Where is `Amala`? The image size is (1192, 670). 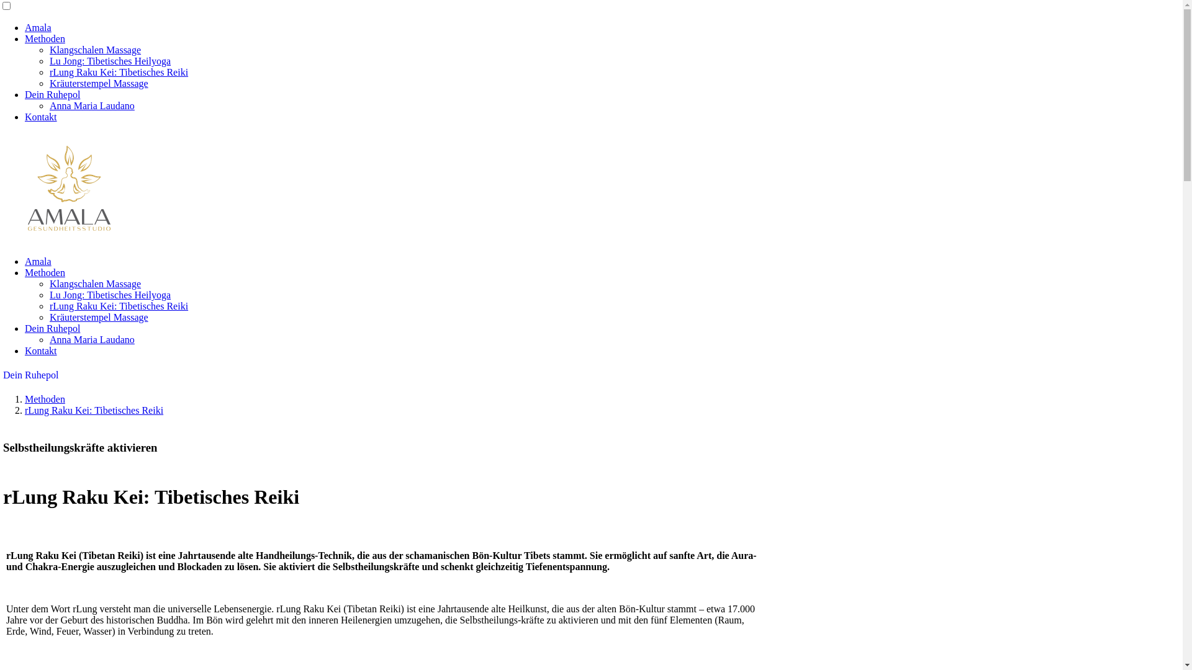 Amala is located at coordinates (38, 262).